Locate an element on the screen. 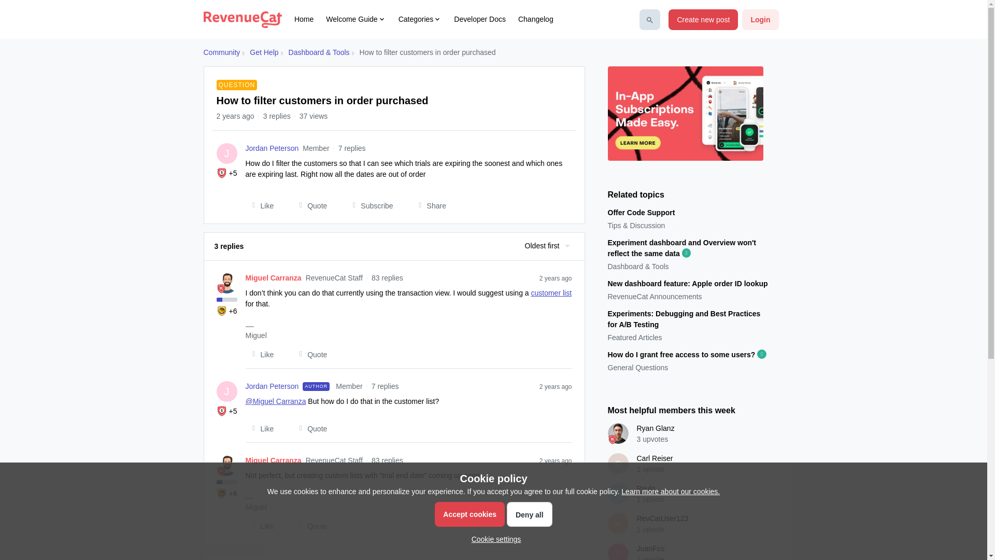  Home is located at coordinates (304, 19).